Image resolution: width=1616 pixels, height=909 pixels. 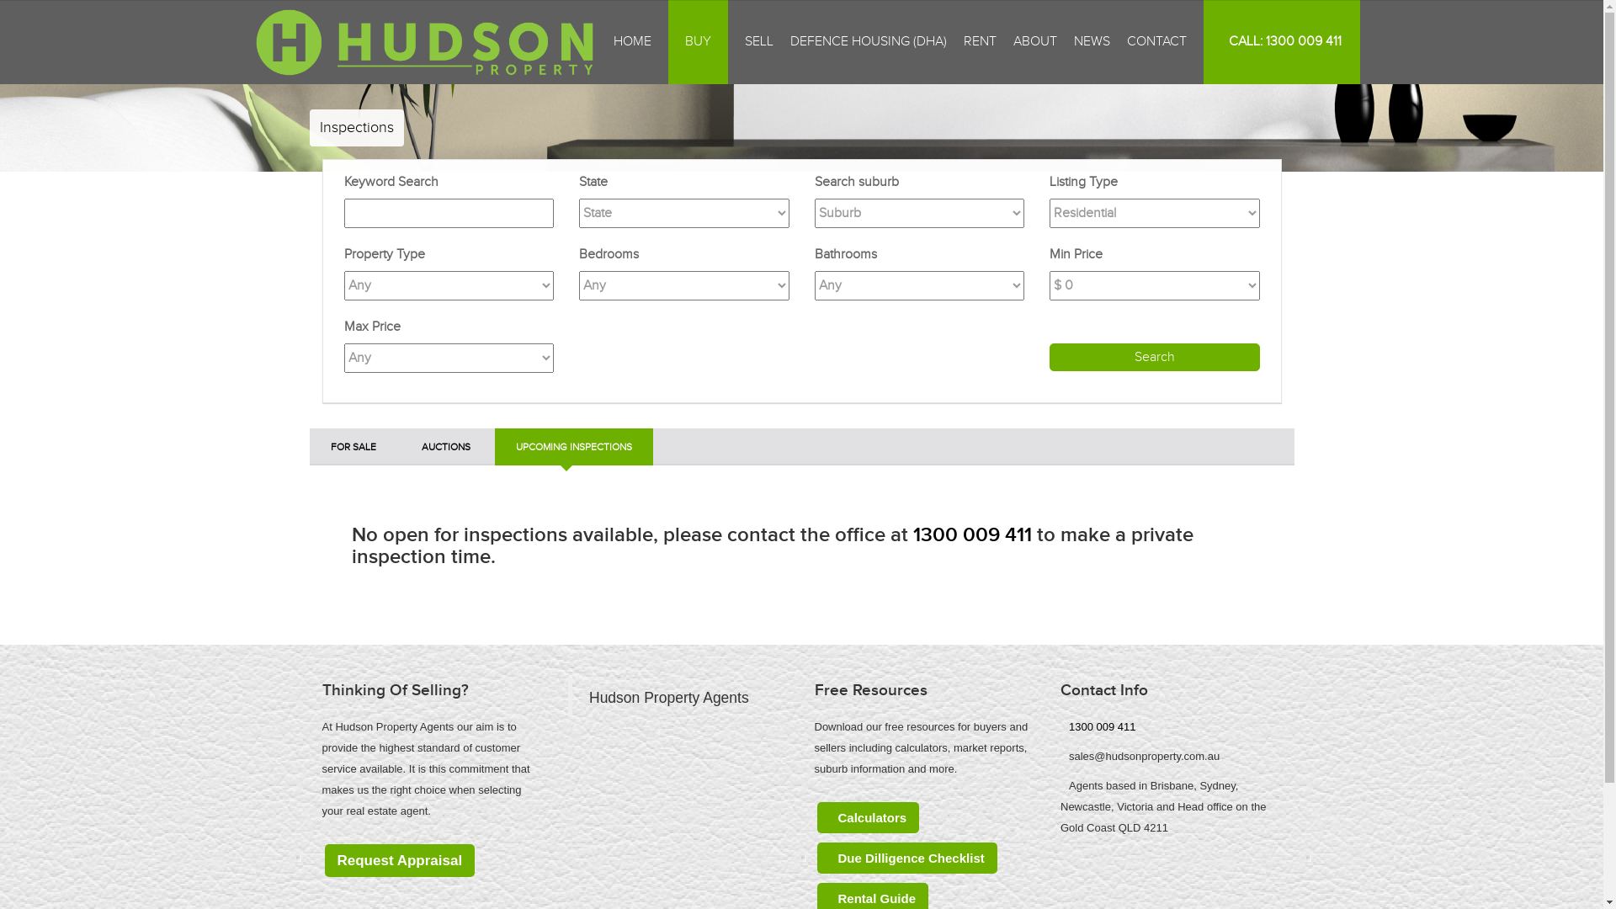 I want to click on 1300 009 411, so click(x=971, y=535).